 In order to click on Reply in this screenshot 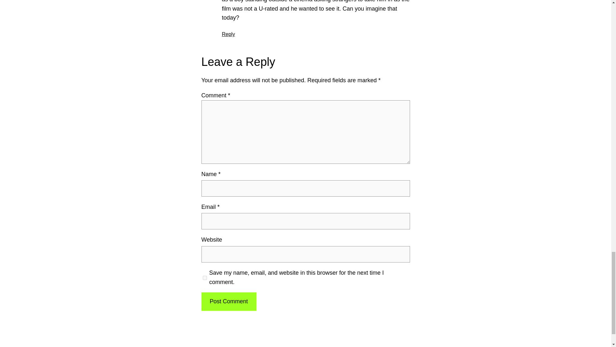, I will do `click(228, 34)`.